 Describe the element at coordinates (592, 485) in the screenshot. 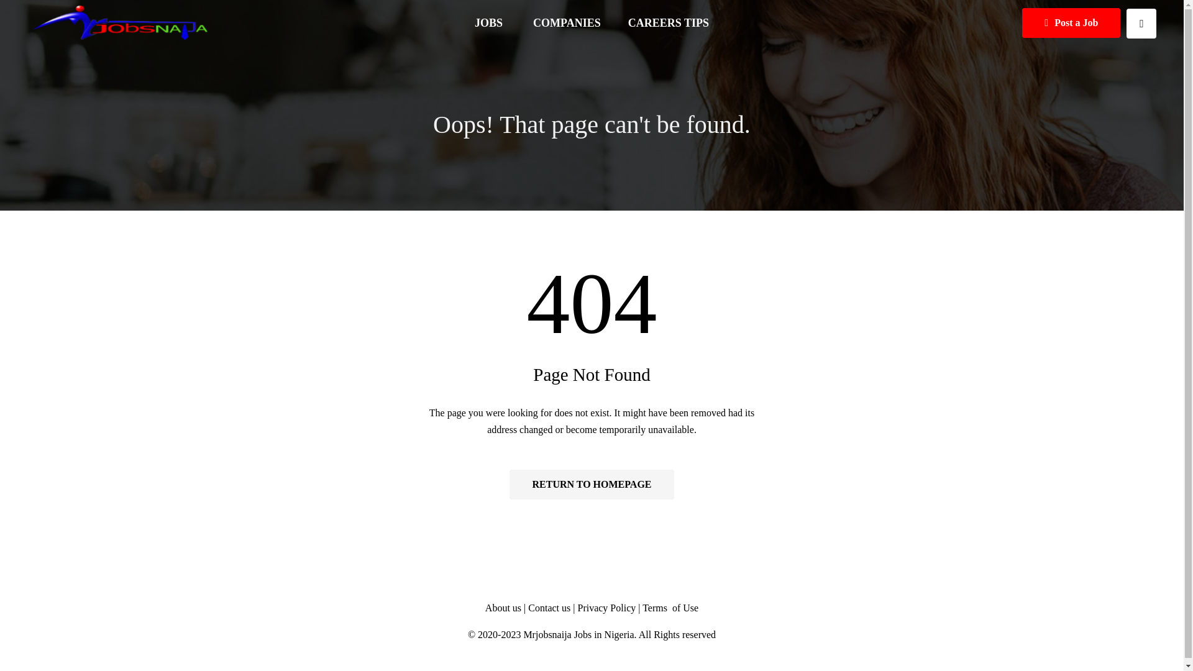

I see `RETURN TO HOMEPAGE` at that location.